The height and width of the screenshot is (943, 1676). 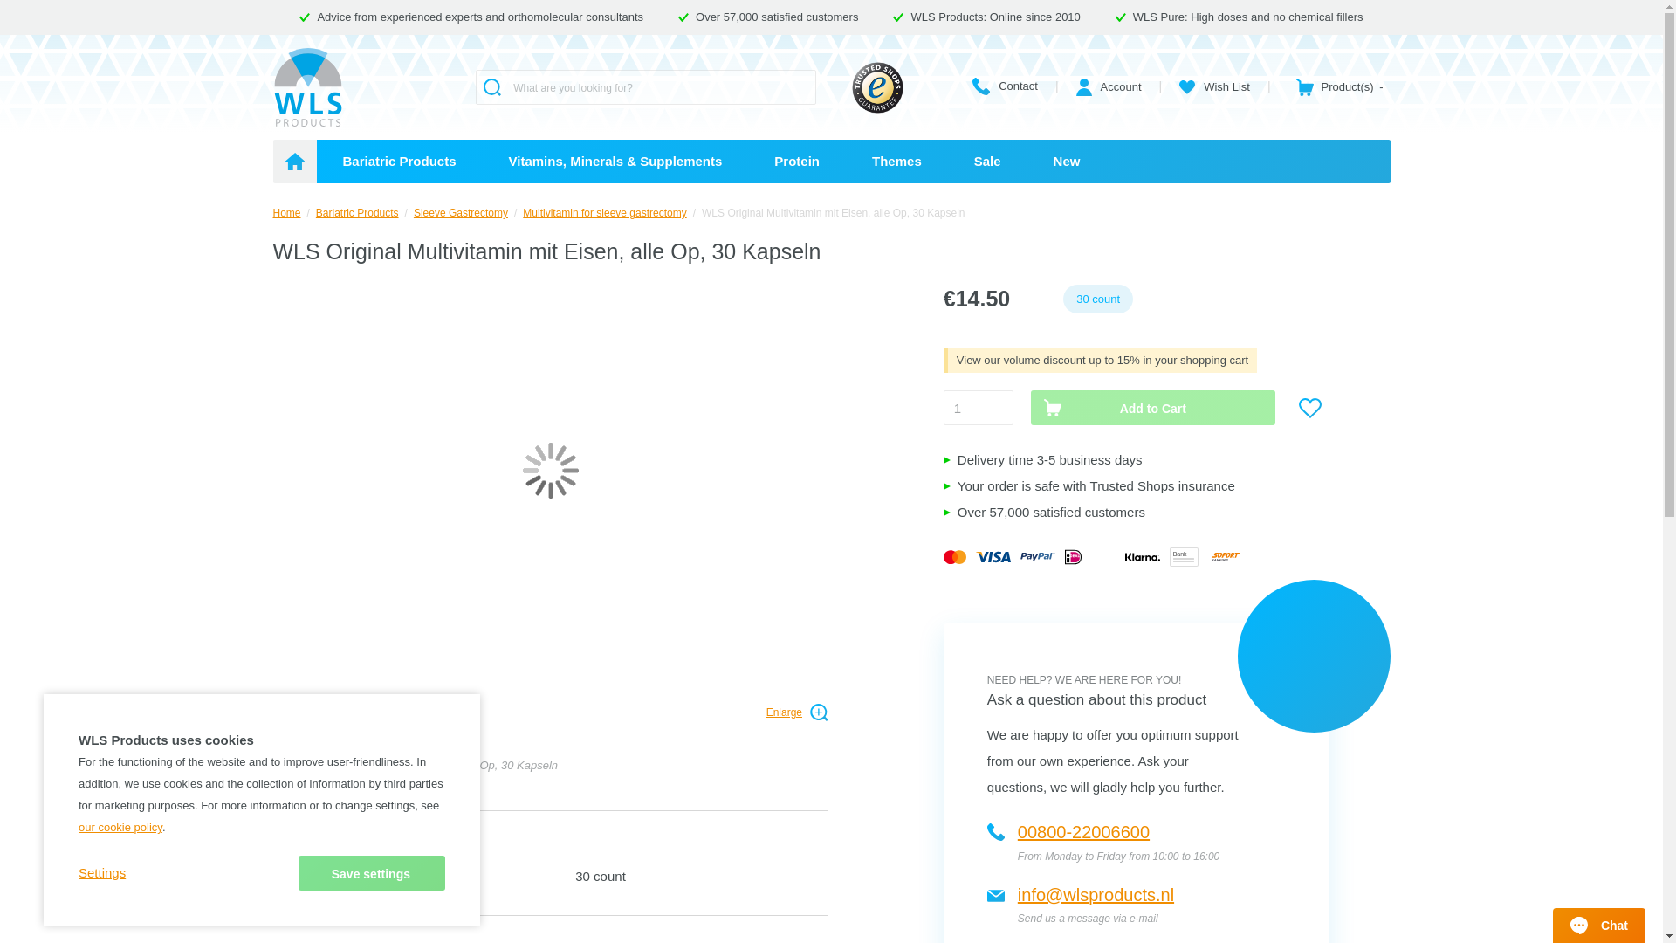 What do you see at coordinates (1152, 408) in the screenshot?
I see `Add to Cart` at bounding box center [1152, 408].